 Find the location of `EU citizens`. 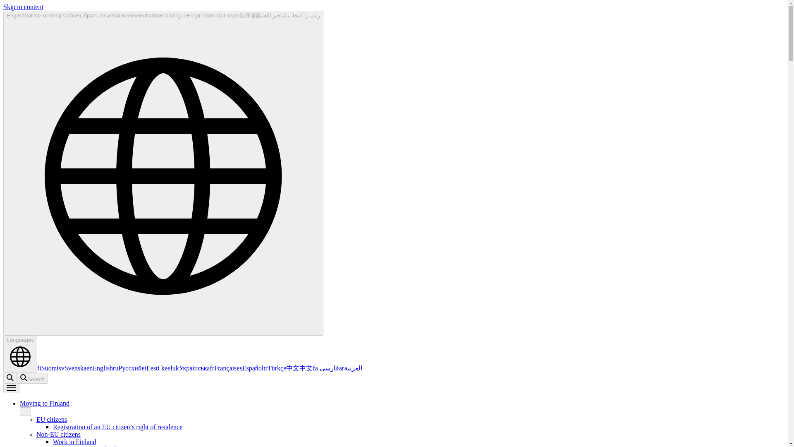

EU citizens is located at coordinates (51, 419).